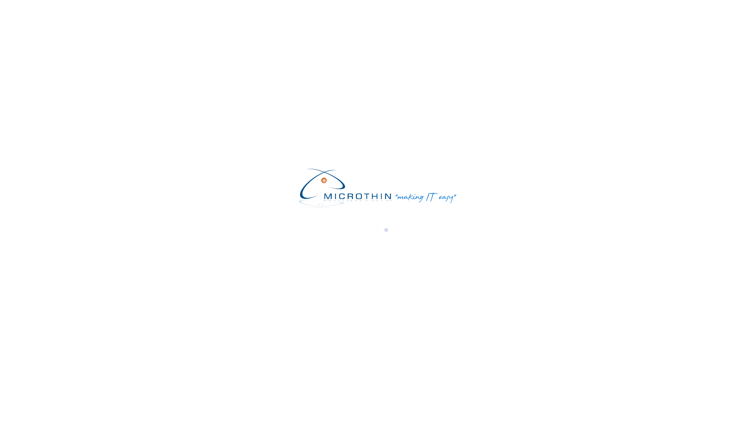  What do you see at coordinates (433, 7) in the screenshot?
I see `Support` at bounding box center [433, 7].